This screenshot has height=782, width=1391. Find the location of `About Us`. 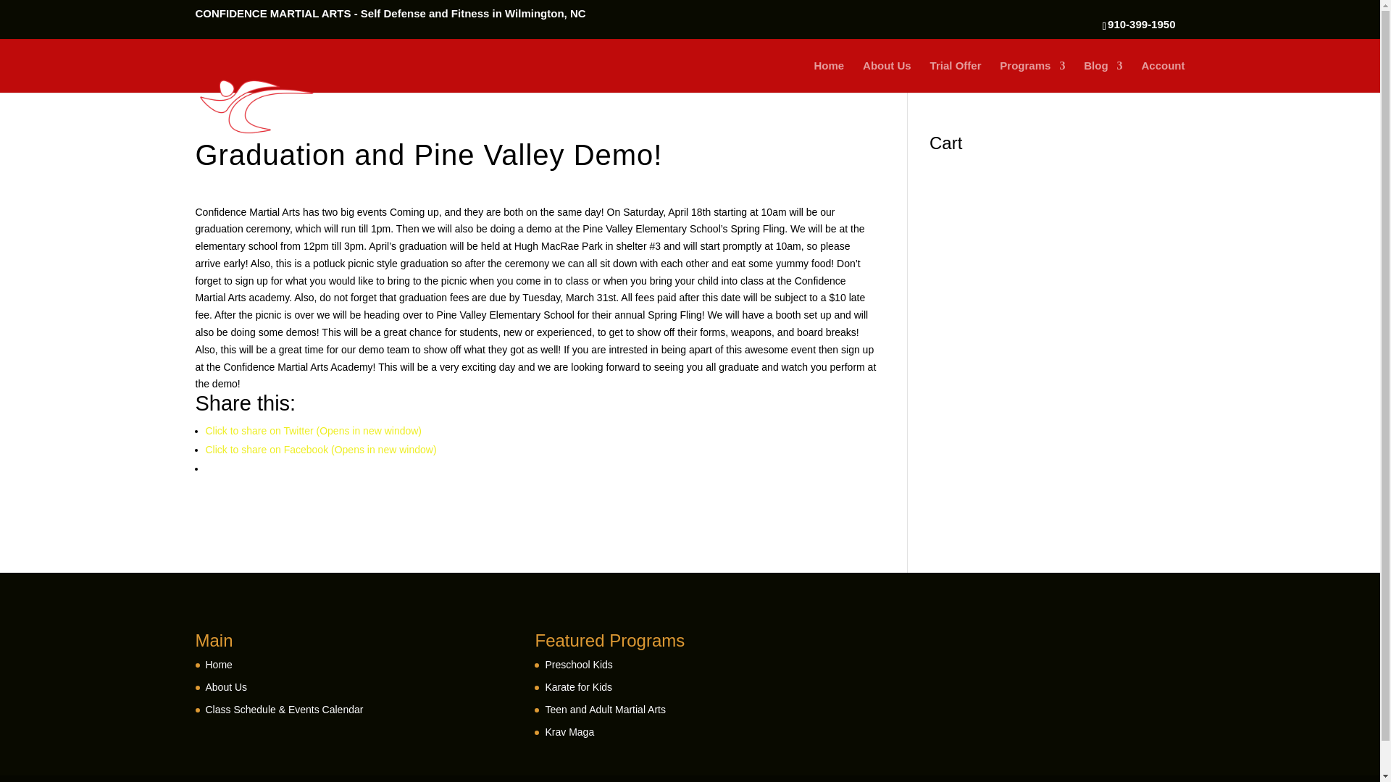

About Us is located at coordinates (226, 686).